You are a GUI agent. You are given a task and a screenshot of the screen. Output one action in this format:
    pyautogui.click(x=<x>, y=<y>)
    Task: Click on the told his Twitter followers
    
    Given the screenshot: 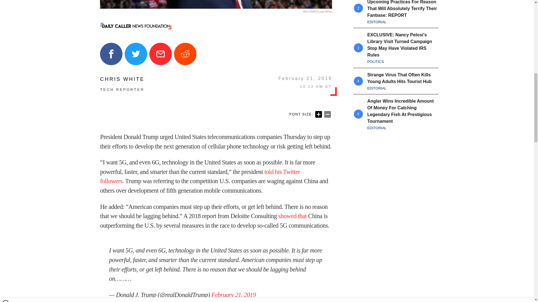 What is the action you would take?
    pyautogui.click(x=200, y=176)
    